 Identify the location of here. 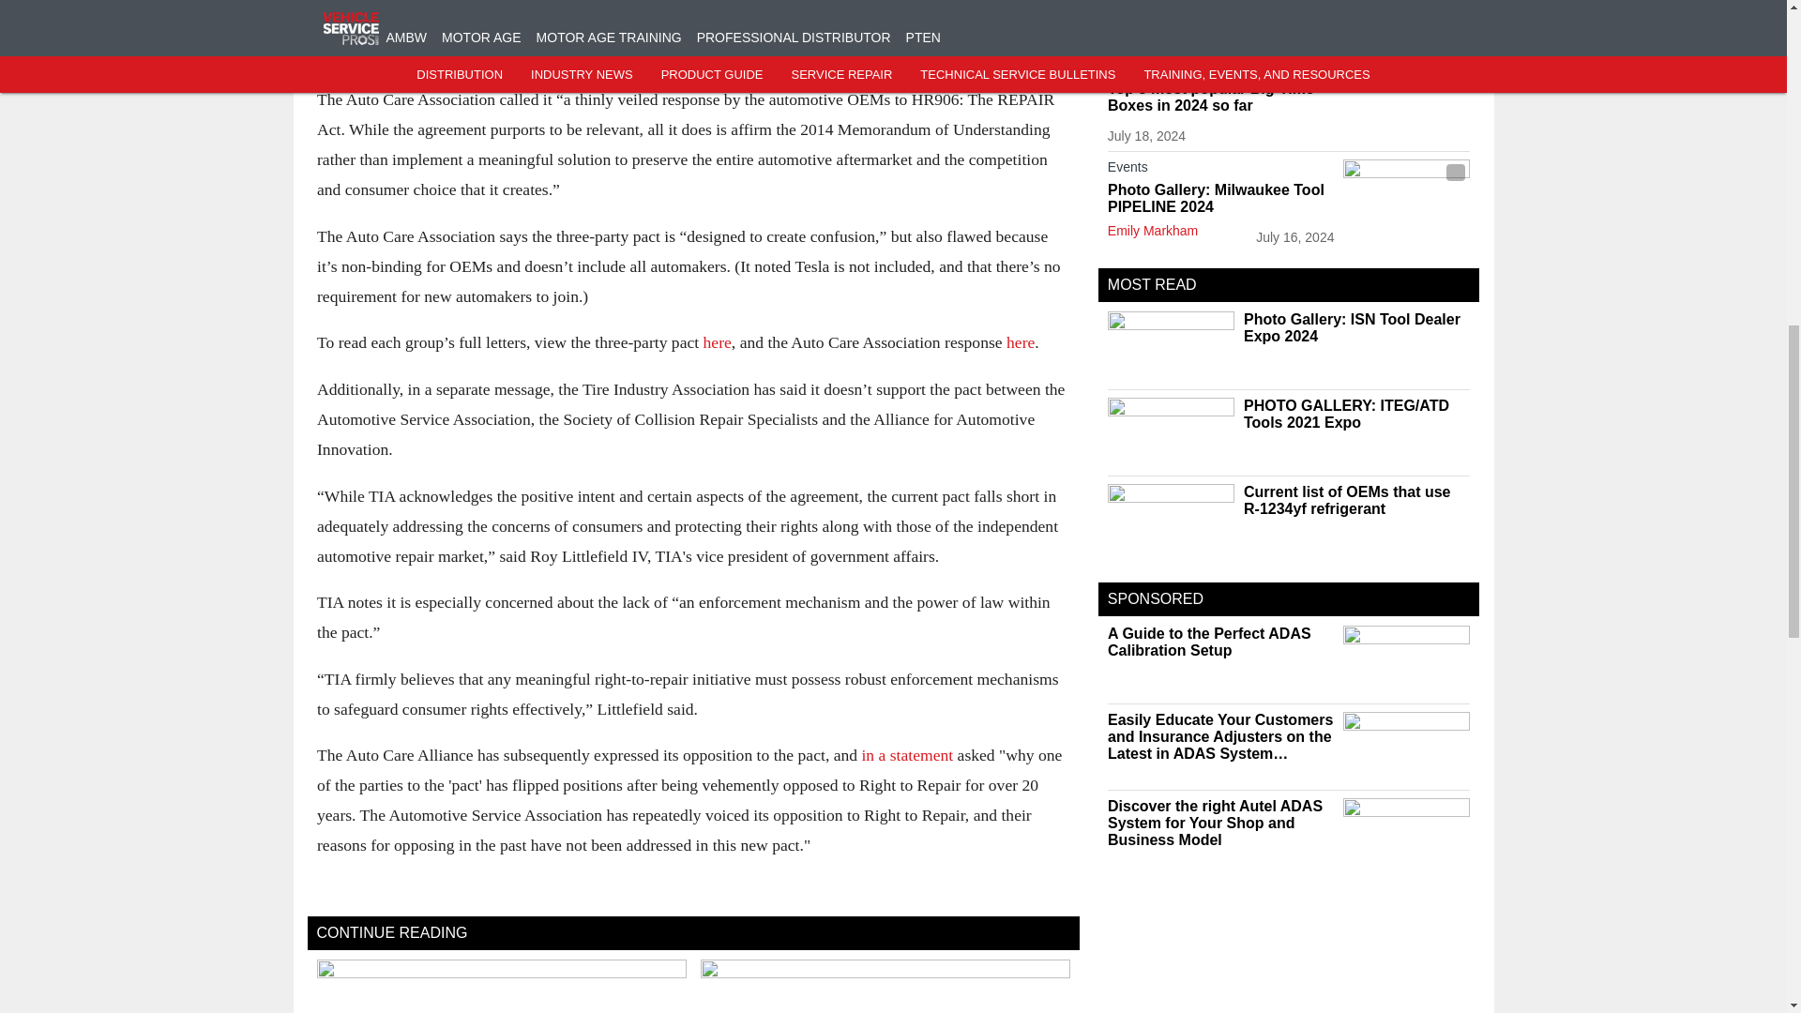
(717, 341).